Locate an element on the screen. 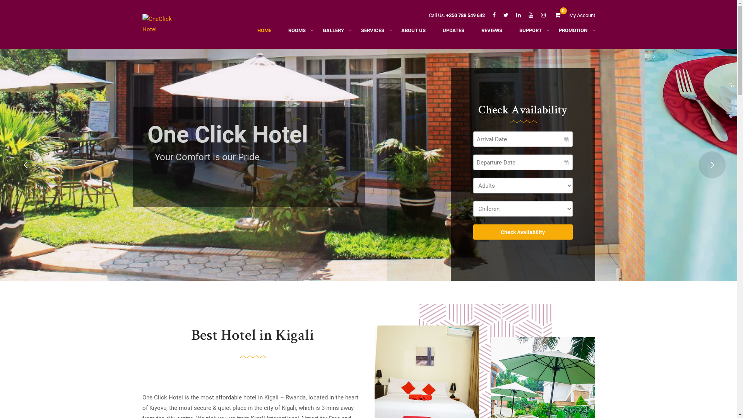 The height and width of the screenshot is (418, 743). +250 788 549 642 is located at coordinates (466, 15).